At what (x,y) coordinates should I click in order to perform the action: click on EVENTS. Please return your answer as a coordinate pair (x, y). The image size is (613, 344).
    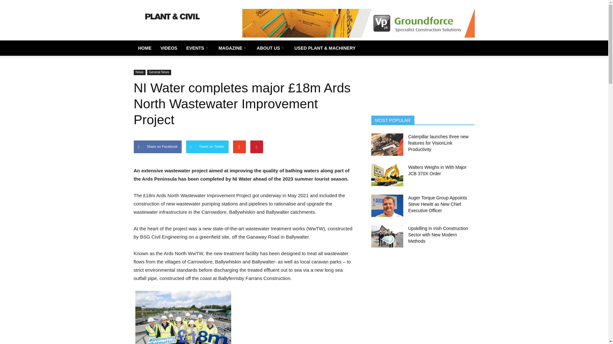
    Looking at the image, I should click on (198, 48).